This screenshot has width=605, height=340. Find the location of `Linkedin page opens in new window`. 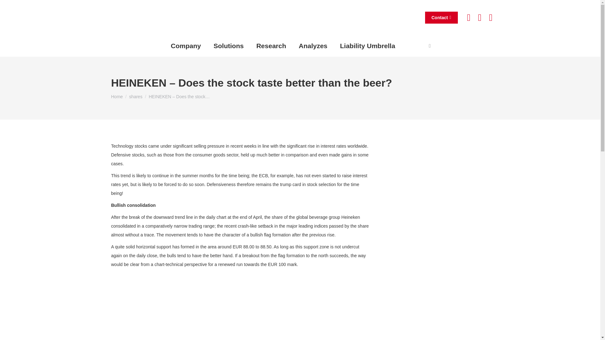

Linkedin page opens in new window is located at coordinates (480, 17).